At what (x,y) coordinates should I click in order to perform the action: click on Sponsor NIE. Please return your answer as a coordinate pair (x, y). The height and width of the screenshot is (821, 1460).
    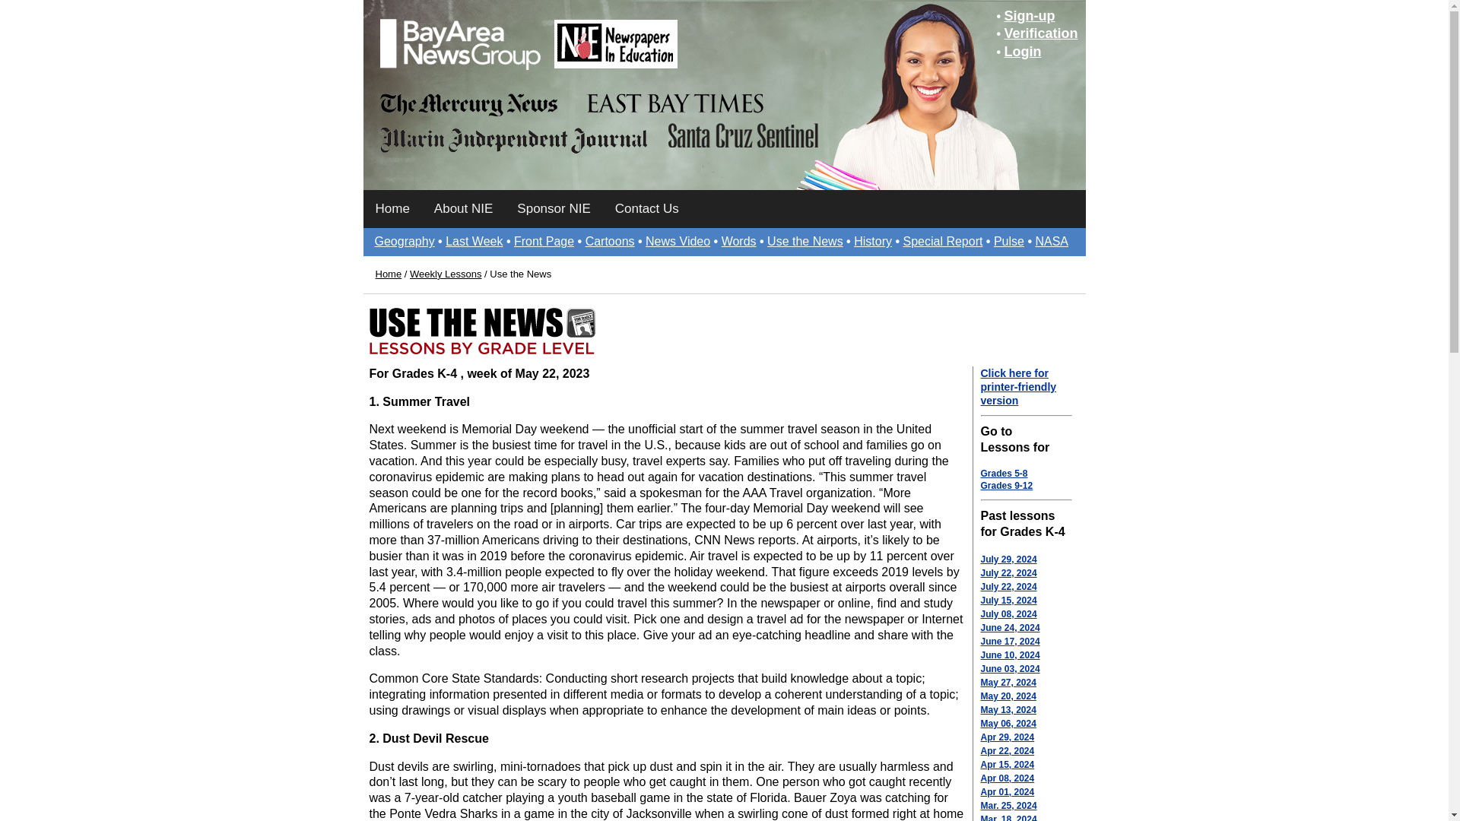
    Looking at the image, I should click on (554, 208).